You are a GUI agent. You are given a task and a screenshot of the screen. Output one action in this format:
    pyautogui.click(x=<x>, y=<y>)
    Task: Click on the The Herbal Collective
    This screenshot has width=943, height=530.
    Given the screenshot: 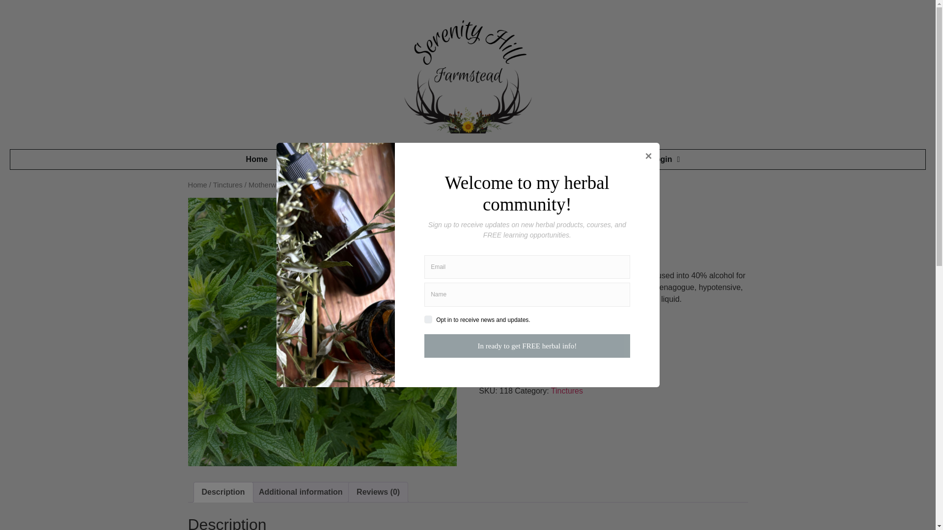 What is the action you would take?
    pyautogui.click(x=531, y=159)
    